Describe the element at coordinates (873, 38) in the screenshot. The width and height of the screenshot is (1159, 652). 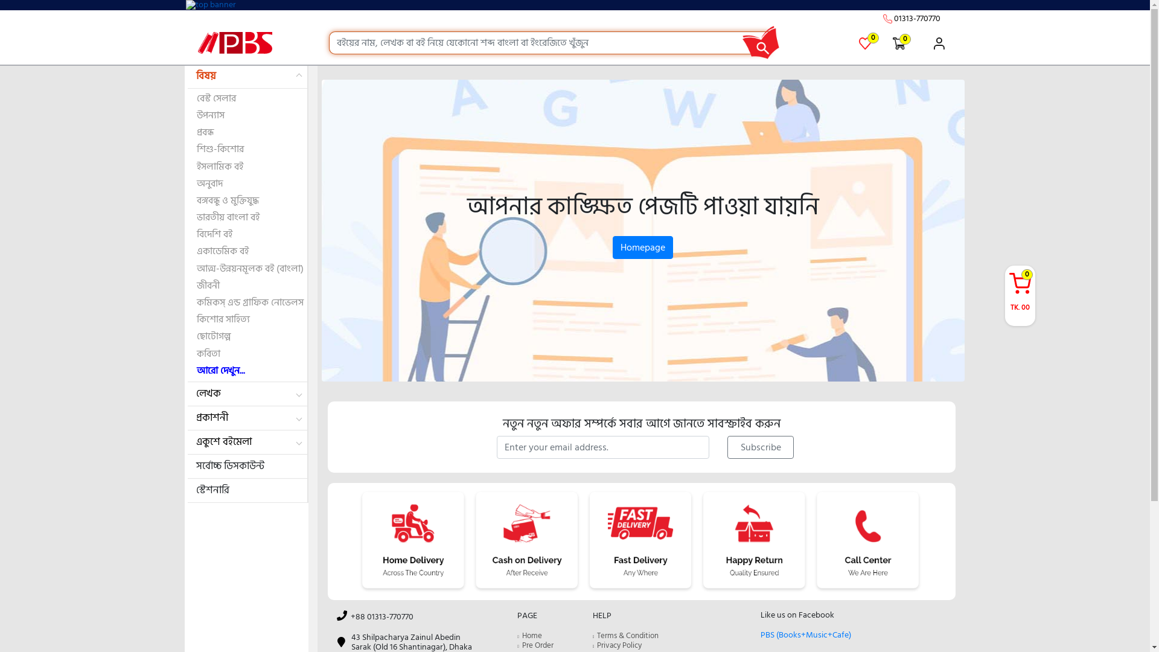
I see `0` at that location.